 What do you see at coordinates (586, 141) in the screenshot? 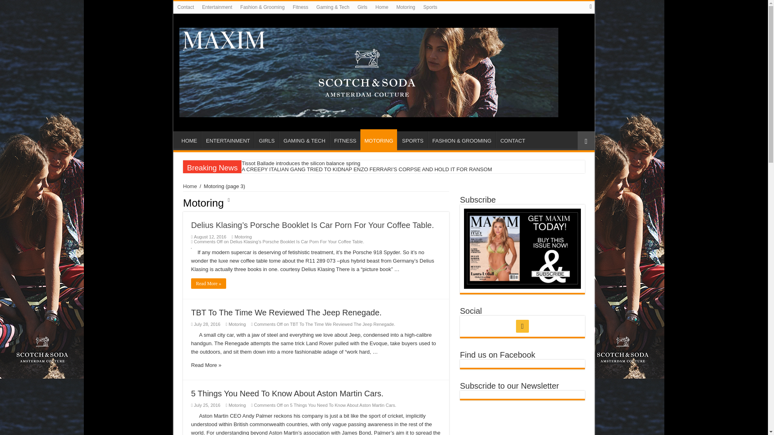
I see `Random Article` at bounding box center [586, 141].